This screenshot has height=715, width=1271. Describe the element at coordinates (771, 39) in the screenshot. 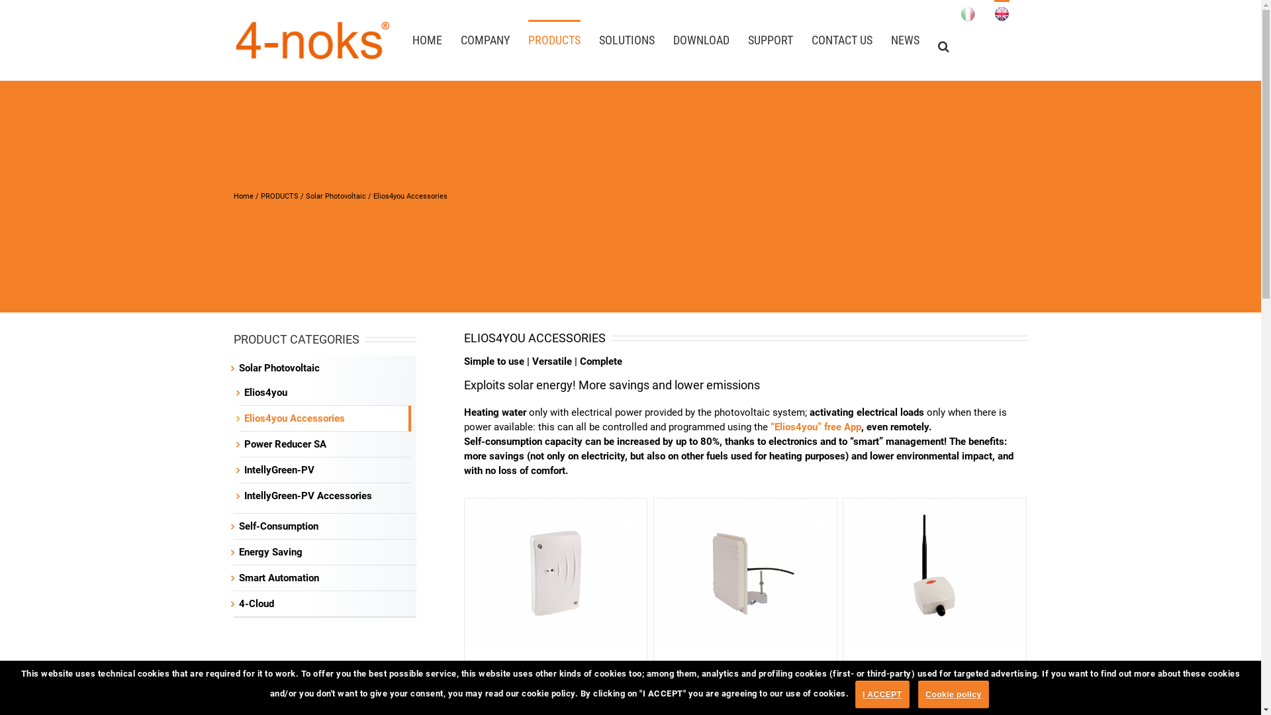

I see `SUPPORT` at that location.